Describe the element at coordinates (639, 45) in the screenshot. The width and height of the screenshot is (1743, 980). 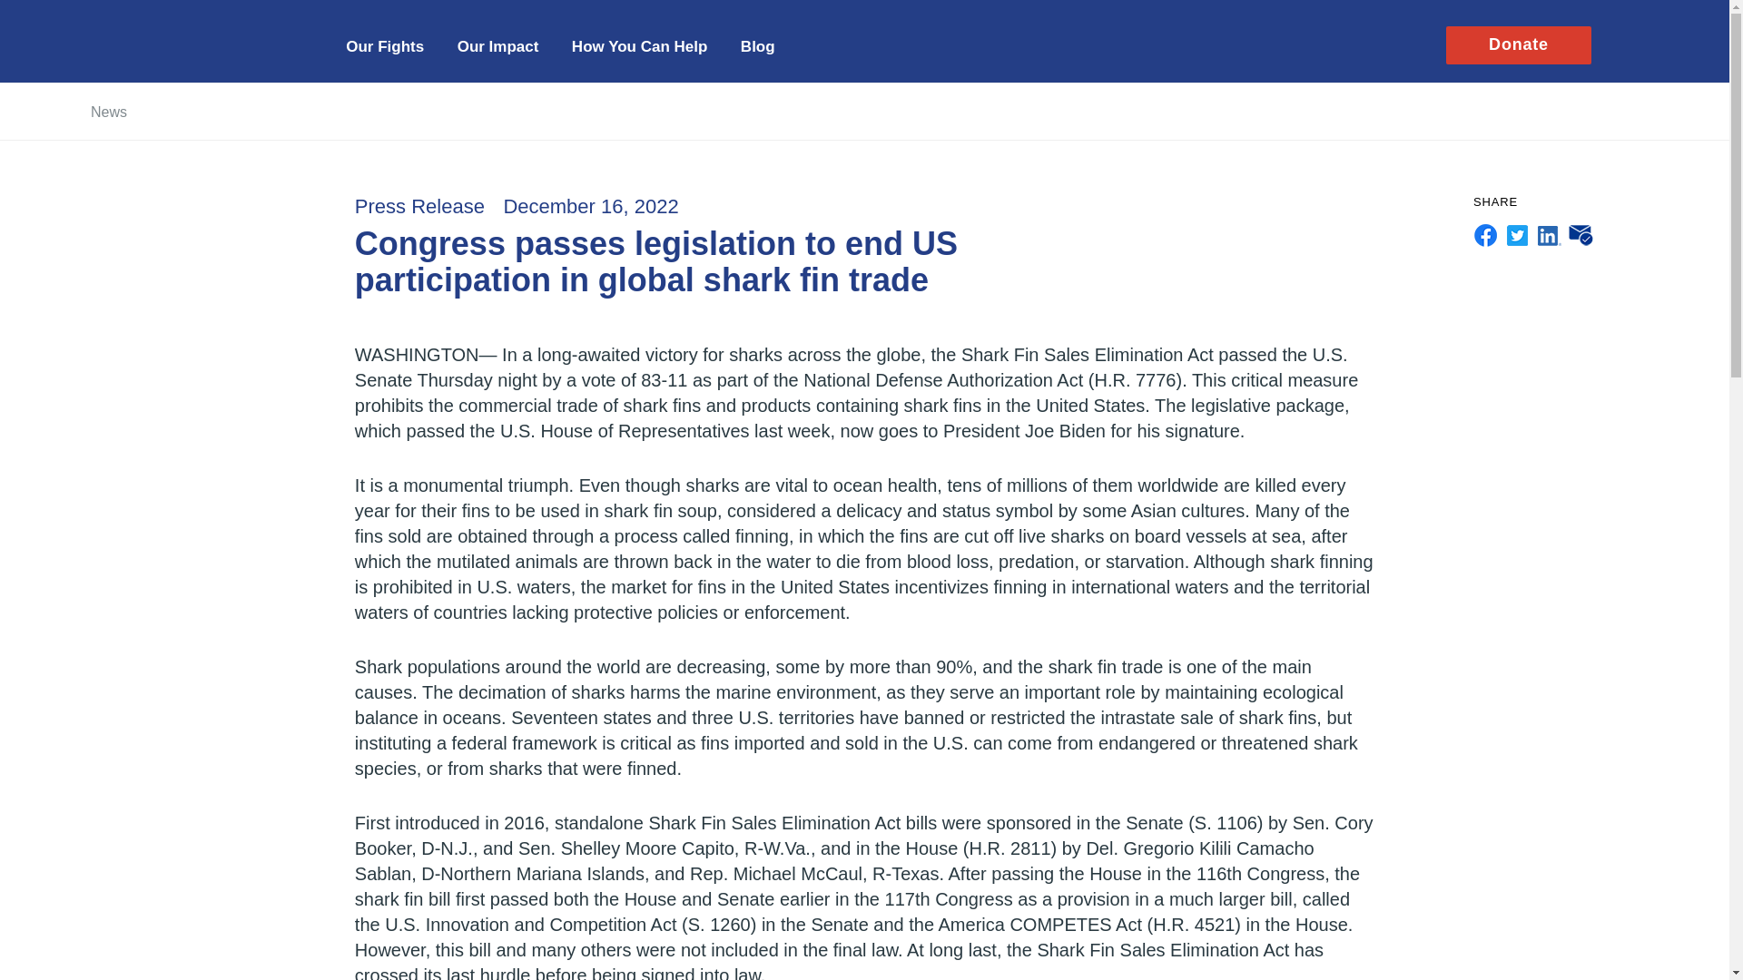
I see `Ways to donate to the Humane Society of the United States` at that location.